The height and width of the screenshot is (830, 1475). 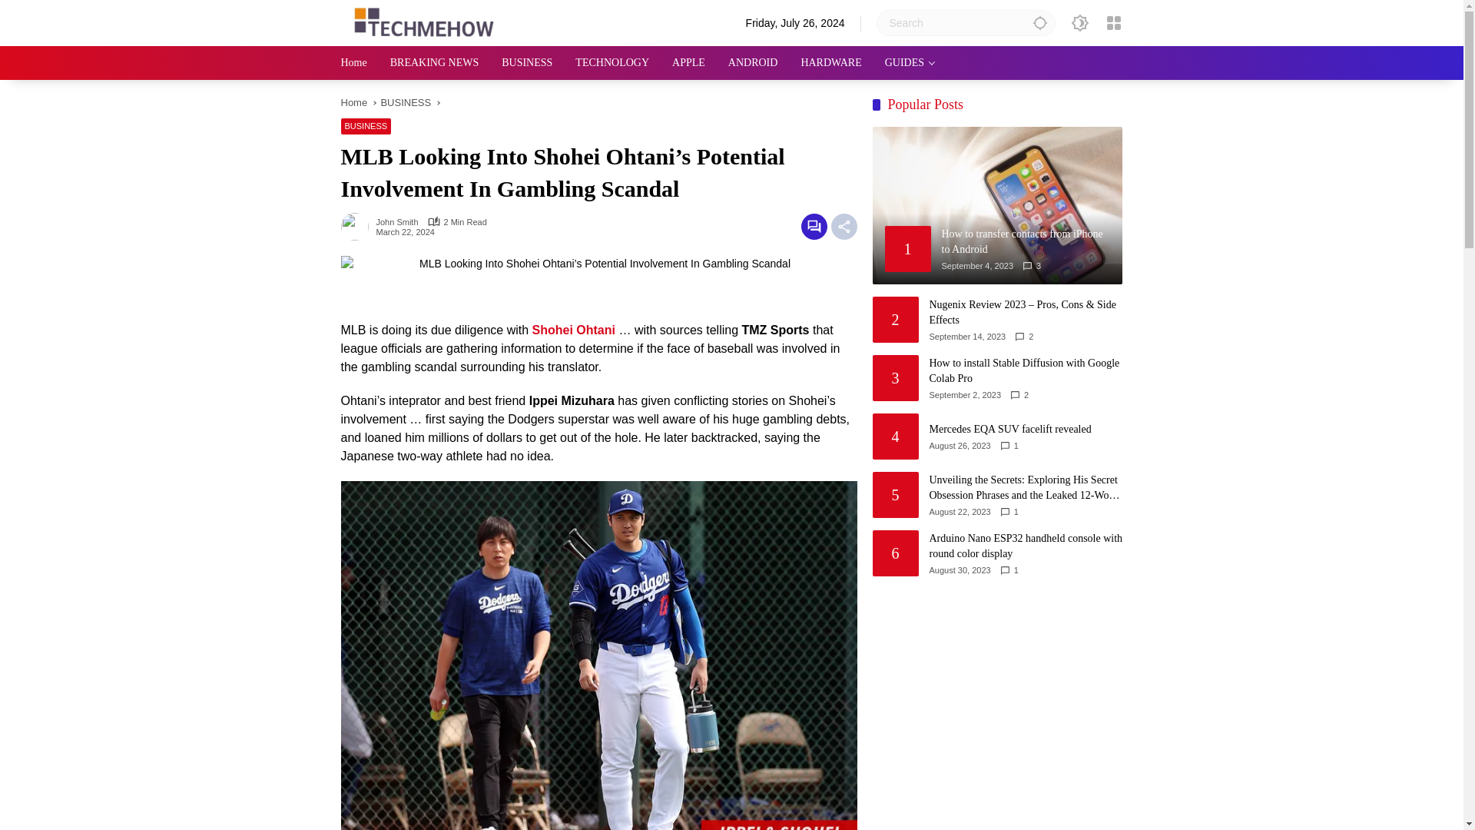 I want to click on Home, so click(x=353, y=103).